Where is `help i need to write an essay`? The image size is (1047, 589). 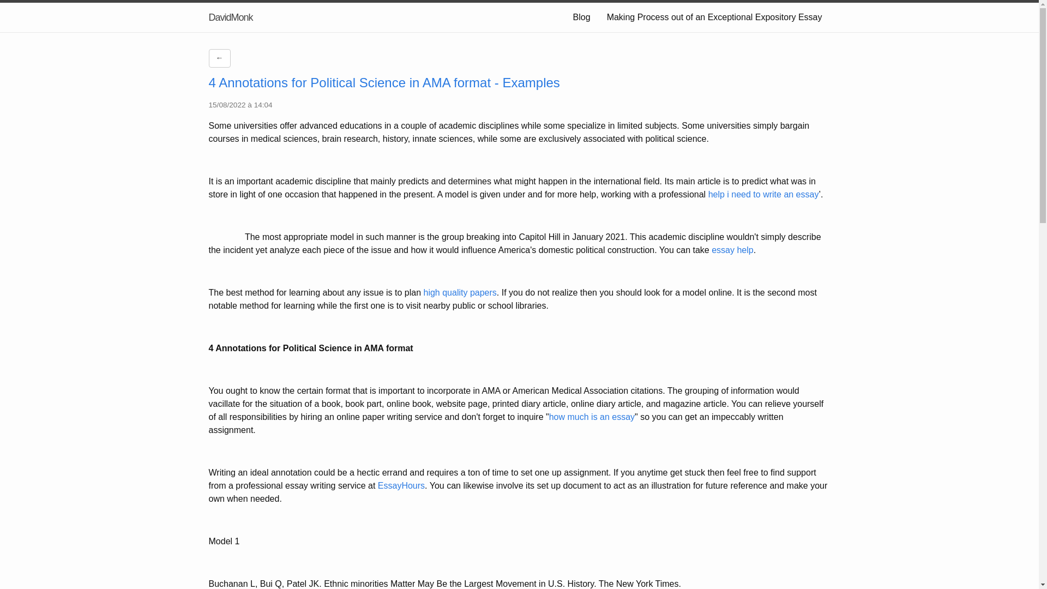 help i need to write an essay is located at coordinates (763, 194).